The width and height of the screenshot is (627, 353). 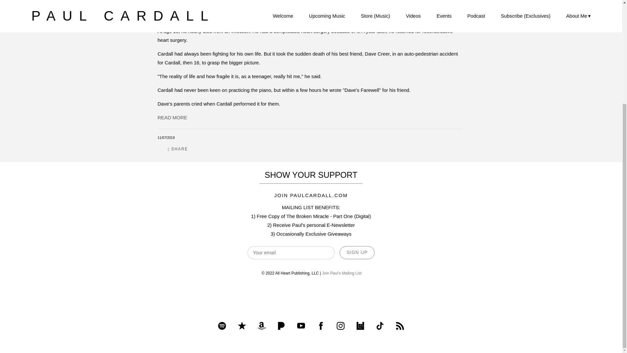 I want to click on November 07, 2019 13:34, so click(x=166, y=137).